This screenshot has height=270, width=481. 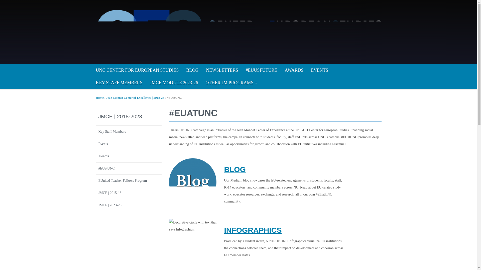 I want to click on Events, so click(x=129, y=144).